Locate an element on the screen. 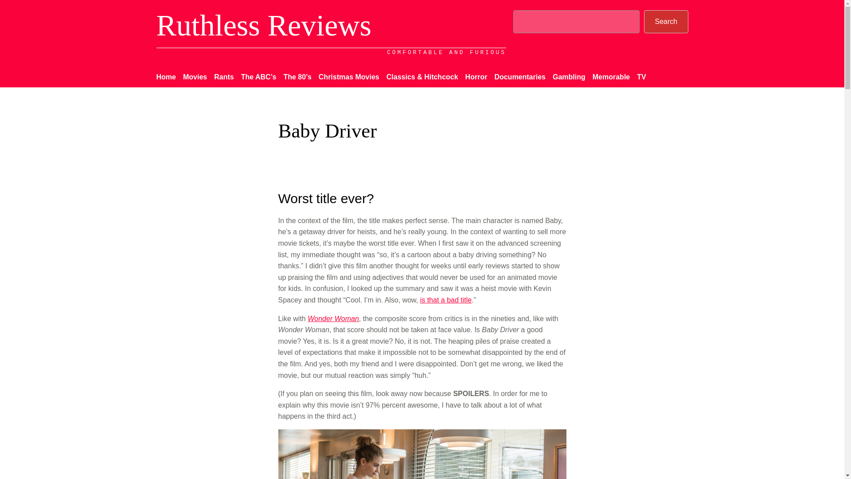  Ruthless Reviews is located at coordinates (263, 25).